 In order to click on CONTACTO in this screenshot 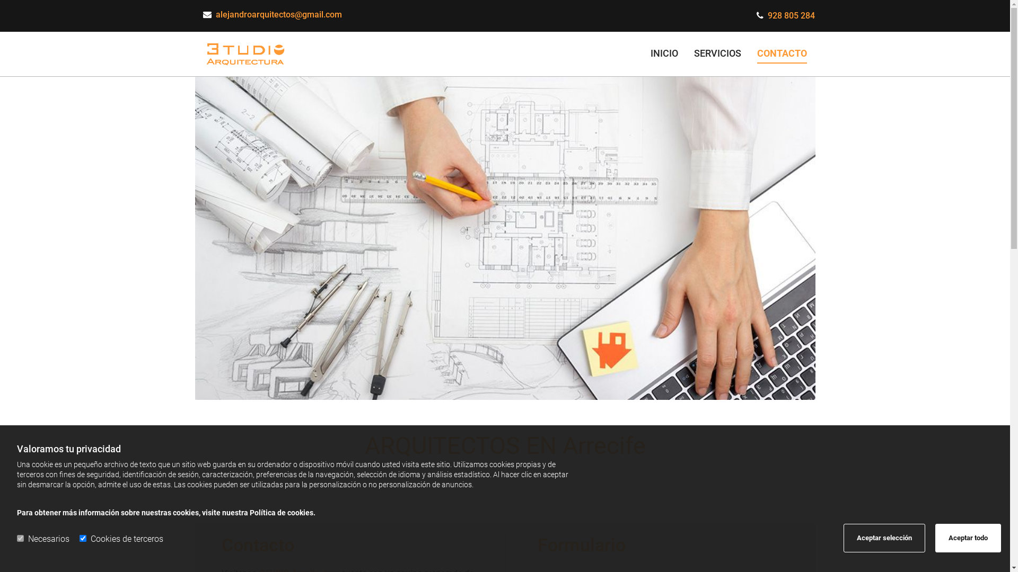, I will do `click(782, 54)`.